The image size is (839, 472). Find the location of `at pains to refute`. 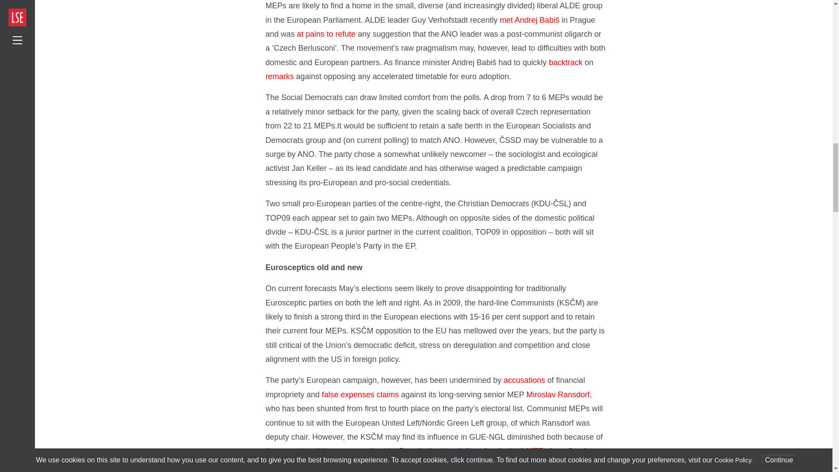

at pains to refute is located at coordinates (326, 34).